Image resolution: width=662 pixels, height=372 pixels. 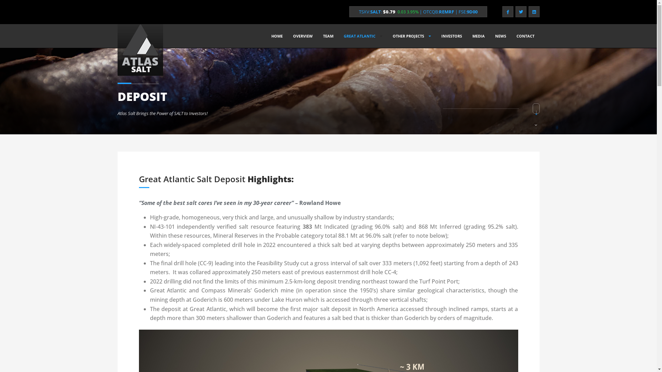 I want to click on CONTACT, so click(x=525, y=36).